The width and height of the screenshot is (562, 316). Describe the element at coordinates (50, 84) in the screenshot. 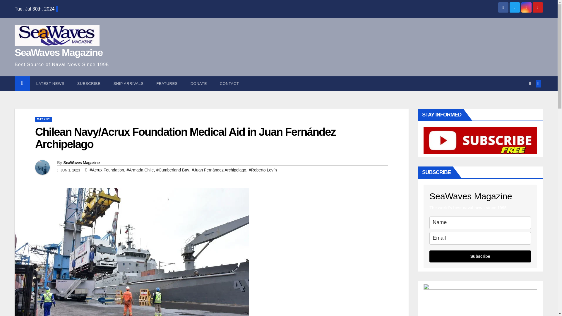

I see `LATEST NEWS` at that location.